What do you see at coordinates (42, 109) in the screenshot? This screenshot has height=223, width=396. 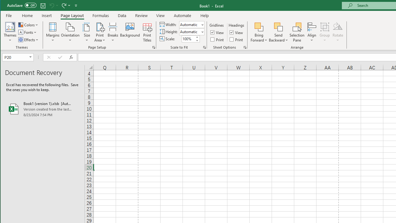 I see `Book1 (version 1).xlsb  [AutoRecovered]` at bounding box center [42, 109].